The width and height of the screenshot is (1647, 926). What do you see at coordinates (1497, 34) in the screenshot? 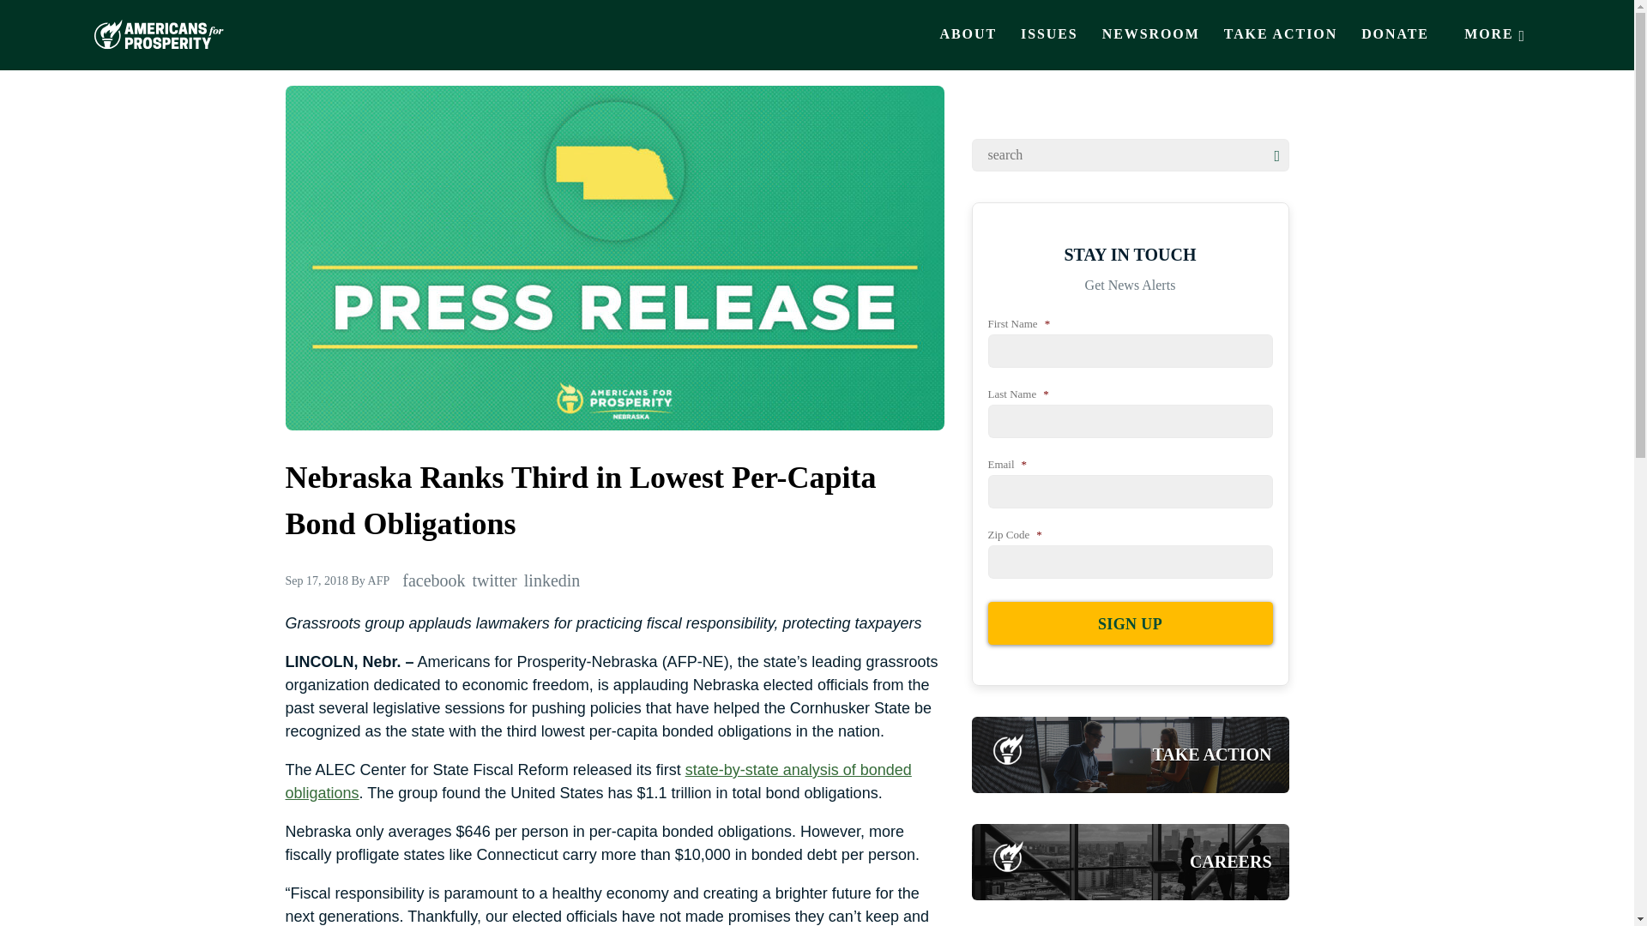
I see `MORE` at bounding box center [1497, 34].